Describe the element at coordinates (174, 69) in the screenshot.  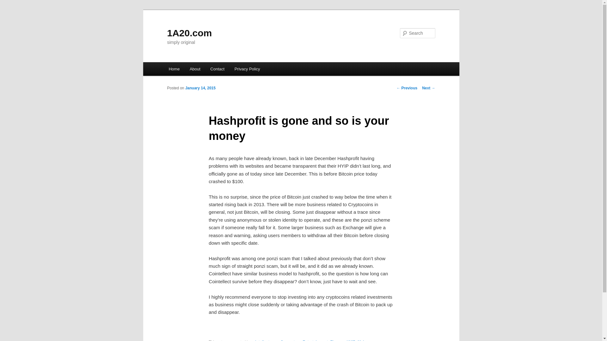
I see `Home` at that location.